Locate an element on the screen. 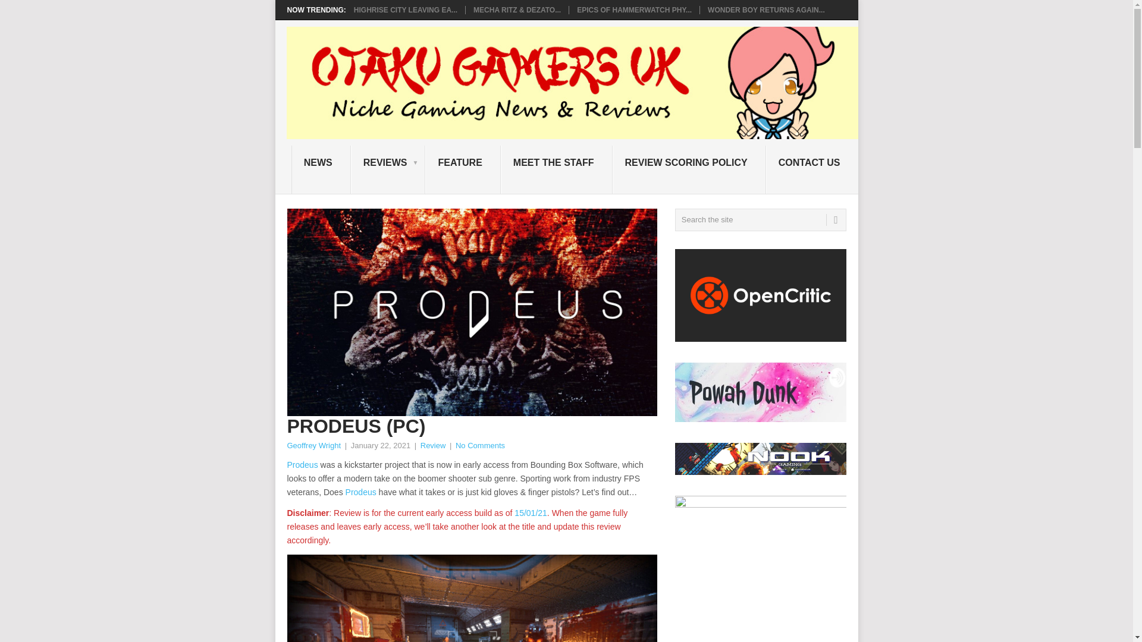  Prodeus is located at coordinates (302, 465).